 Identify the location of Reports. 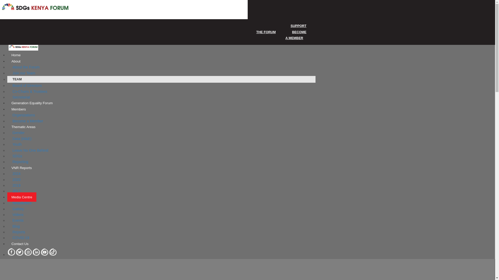
(19, 232).